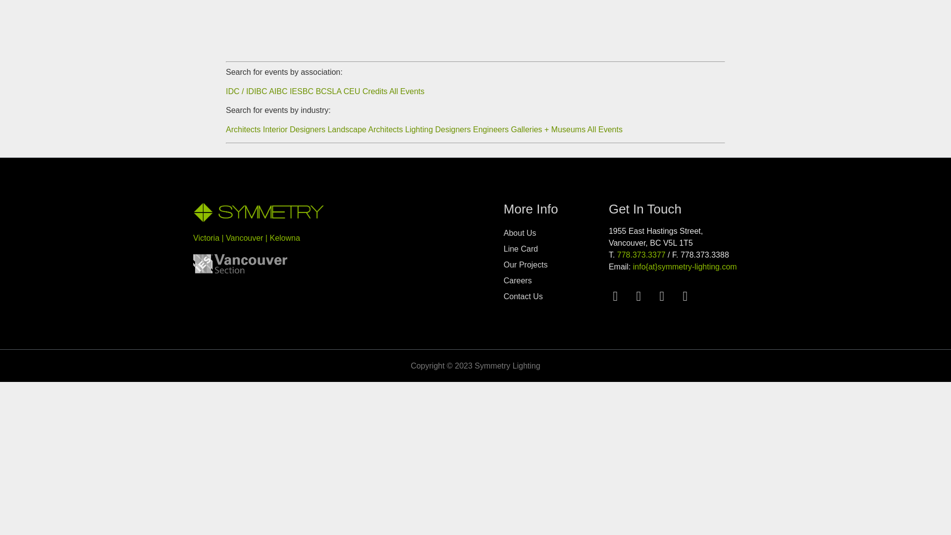  What do you see at coordinates (303, 91) in the screenshot?
I see `IESBC` at bounding box center [303, 91].